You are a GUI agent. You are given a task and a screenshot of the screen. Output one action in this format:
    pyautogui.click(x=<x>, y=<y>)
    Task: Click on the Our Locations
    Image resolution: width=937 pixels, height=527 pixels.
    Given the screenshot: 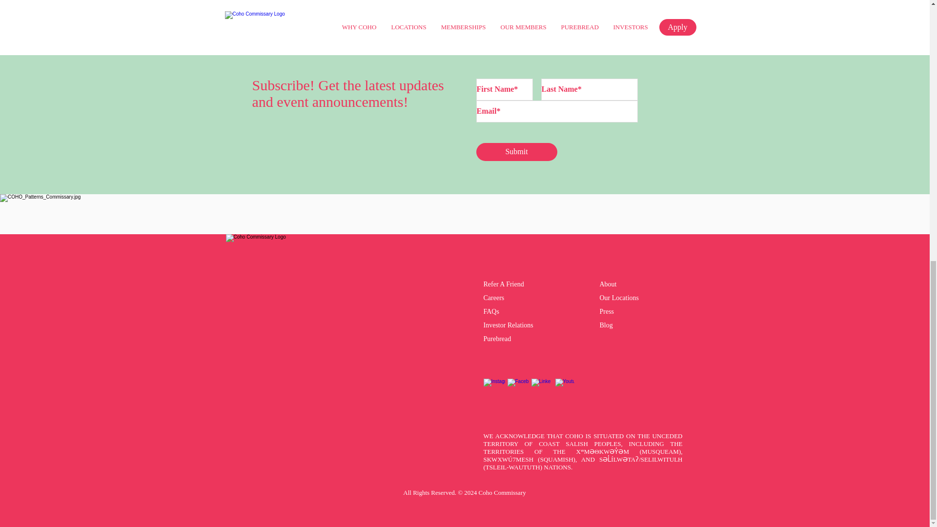 What is the action you would take?
    pyautogui.click(x=619, y=298)
    